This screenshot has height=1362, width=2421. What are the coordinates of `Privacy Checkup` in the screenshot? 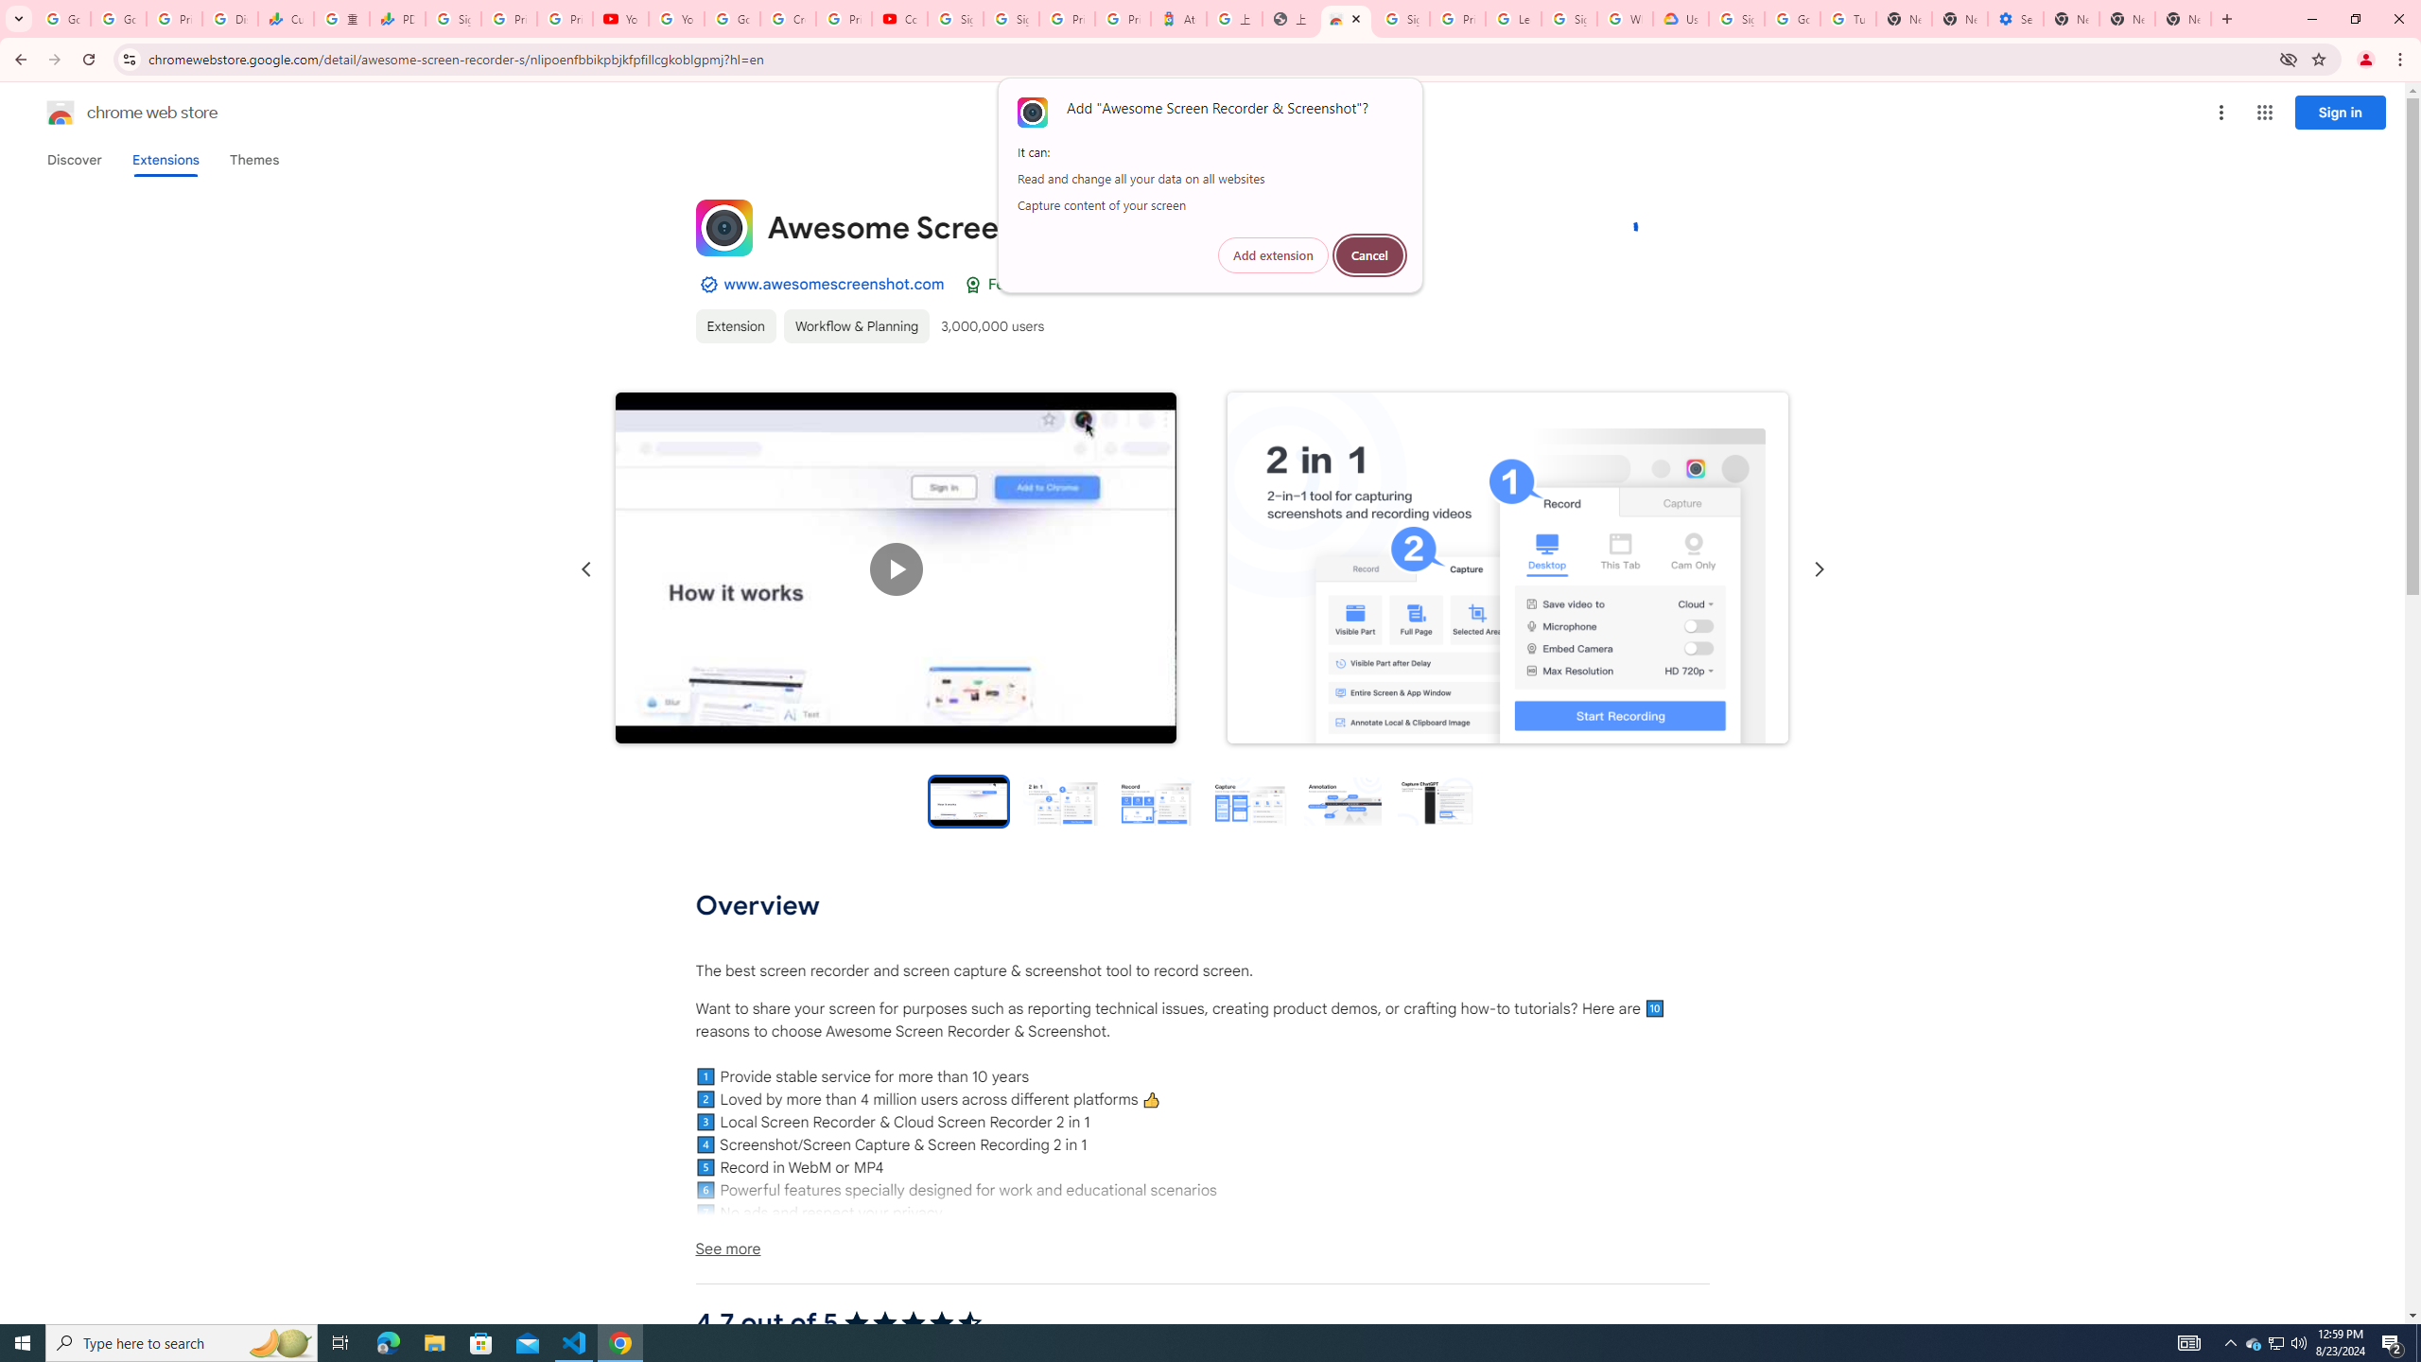 It's located at (564, 19).